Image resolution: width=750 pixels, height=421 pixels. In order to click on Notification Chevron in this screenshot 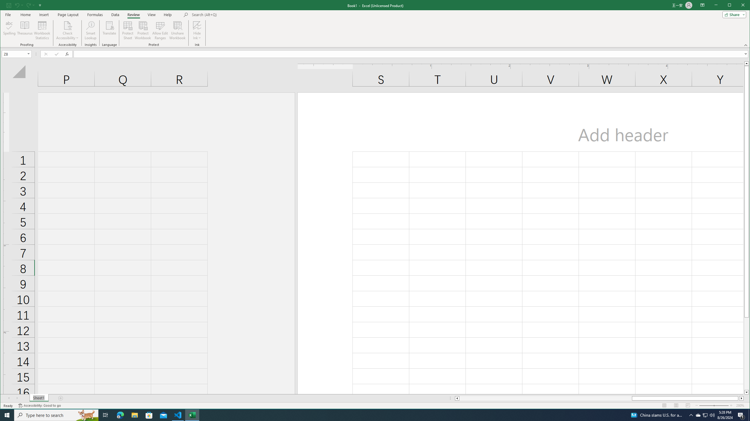, I will do `click(691, 415)`.